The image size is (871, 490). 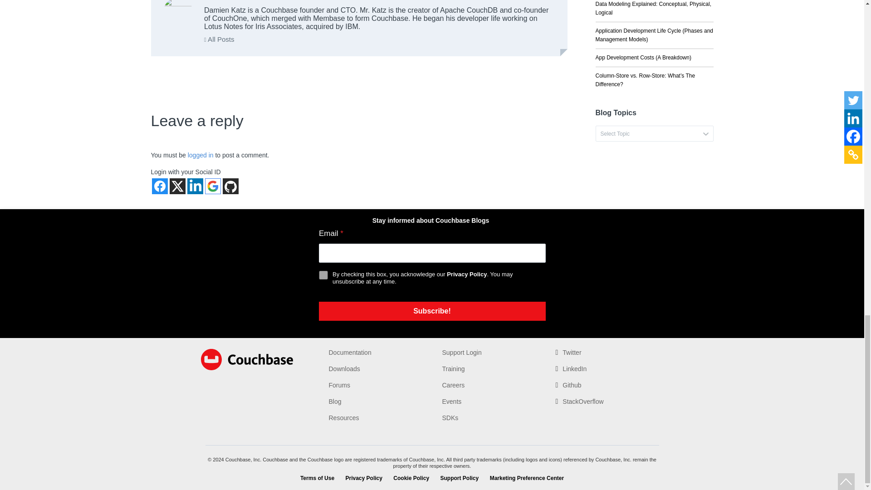 I want to click on Subscribe!, so click(x=432, y=311).